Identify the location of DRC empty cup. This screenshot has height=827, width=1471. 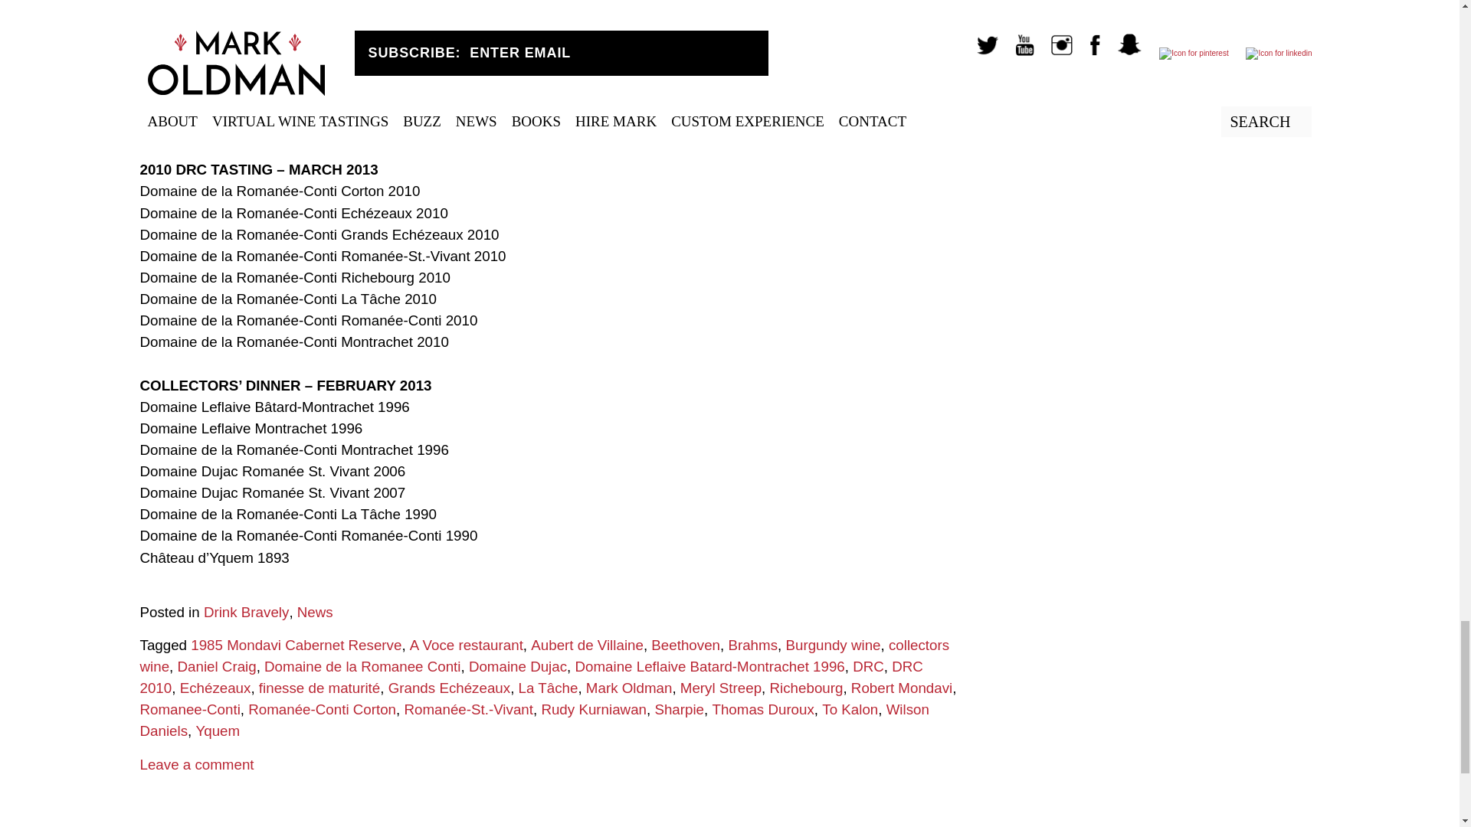
(550, 30).